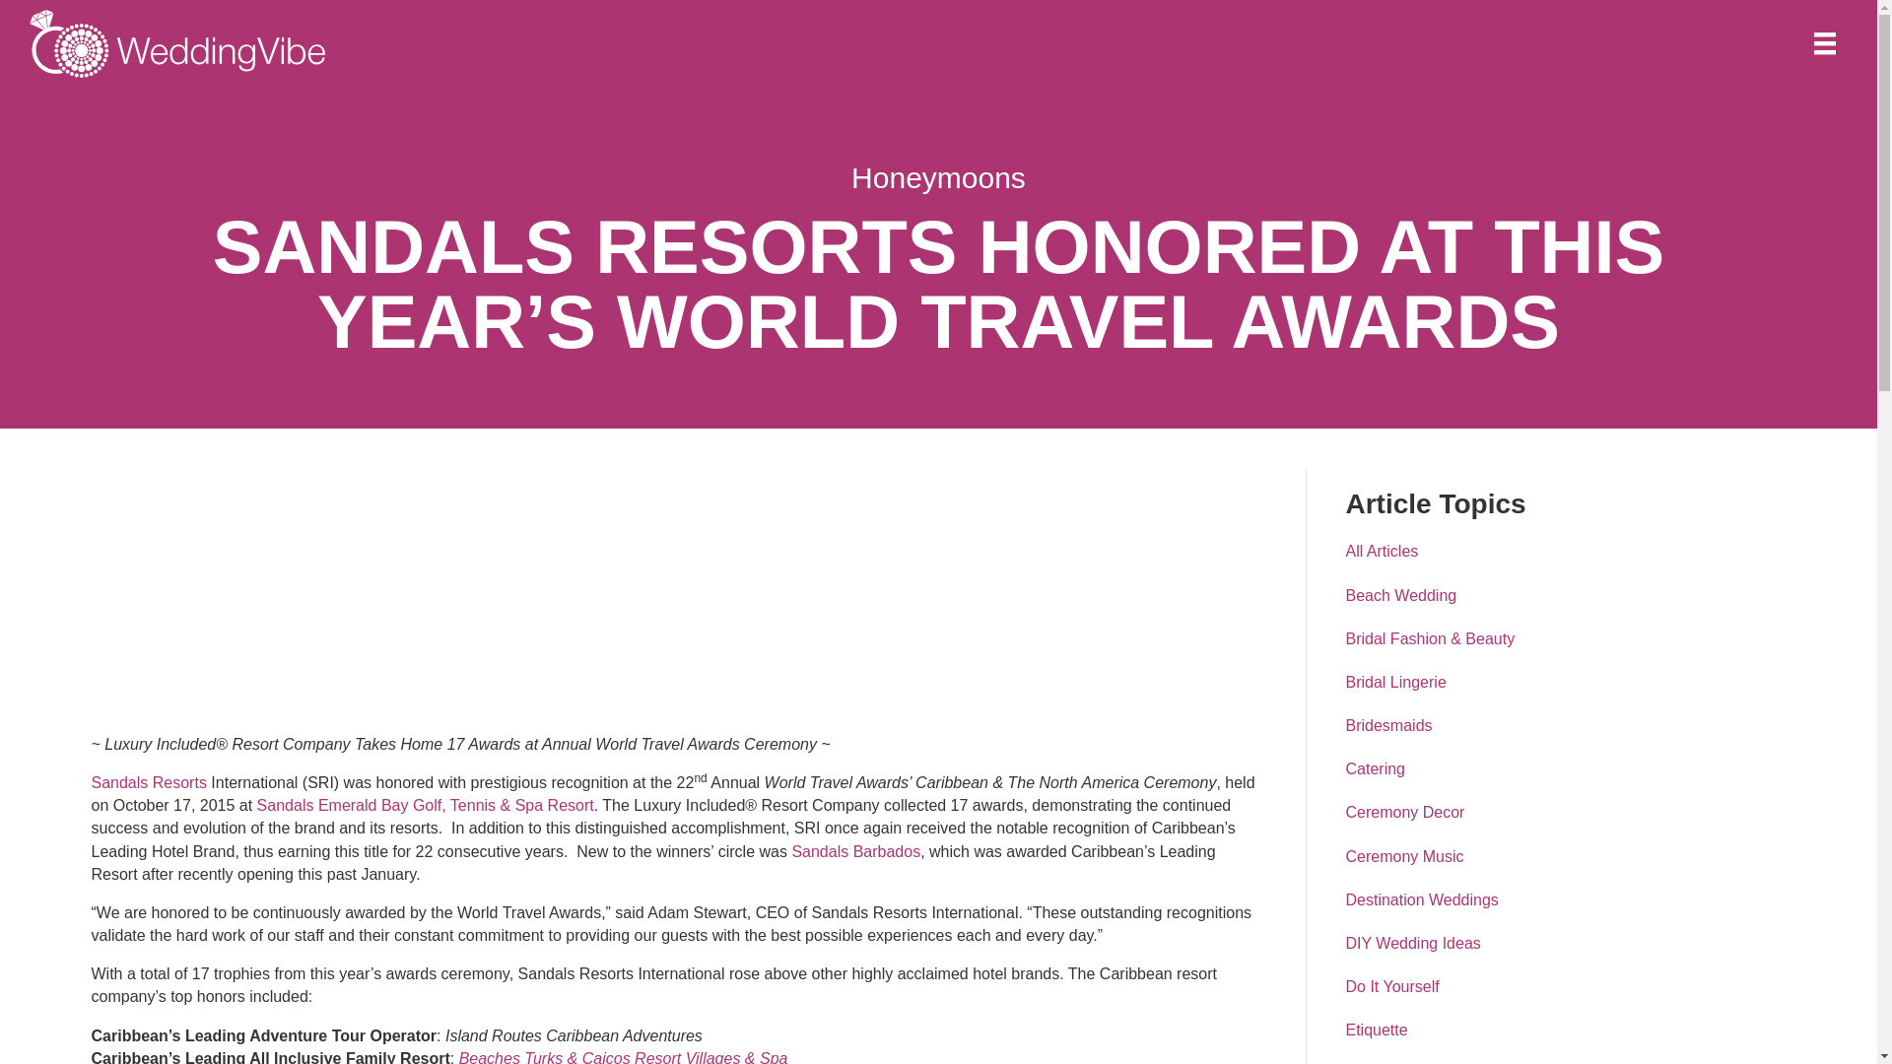  Describe the element at coordinates (238, 595) in the screenshot. I see `sandals resorts` at that location.